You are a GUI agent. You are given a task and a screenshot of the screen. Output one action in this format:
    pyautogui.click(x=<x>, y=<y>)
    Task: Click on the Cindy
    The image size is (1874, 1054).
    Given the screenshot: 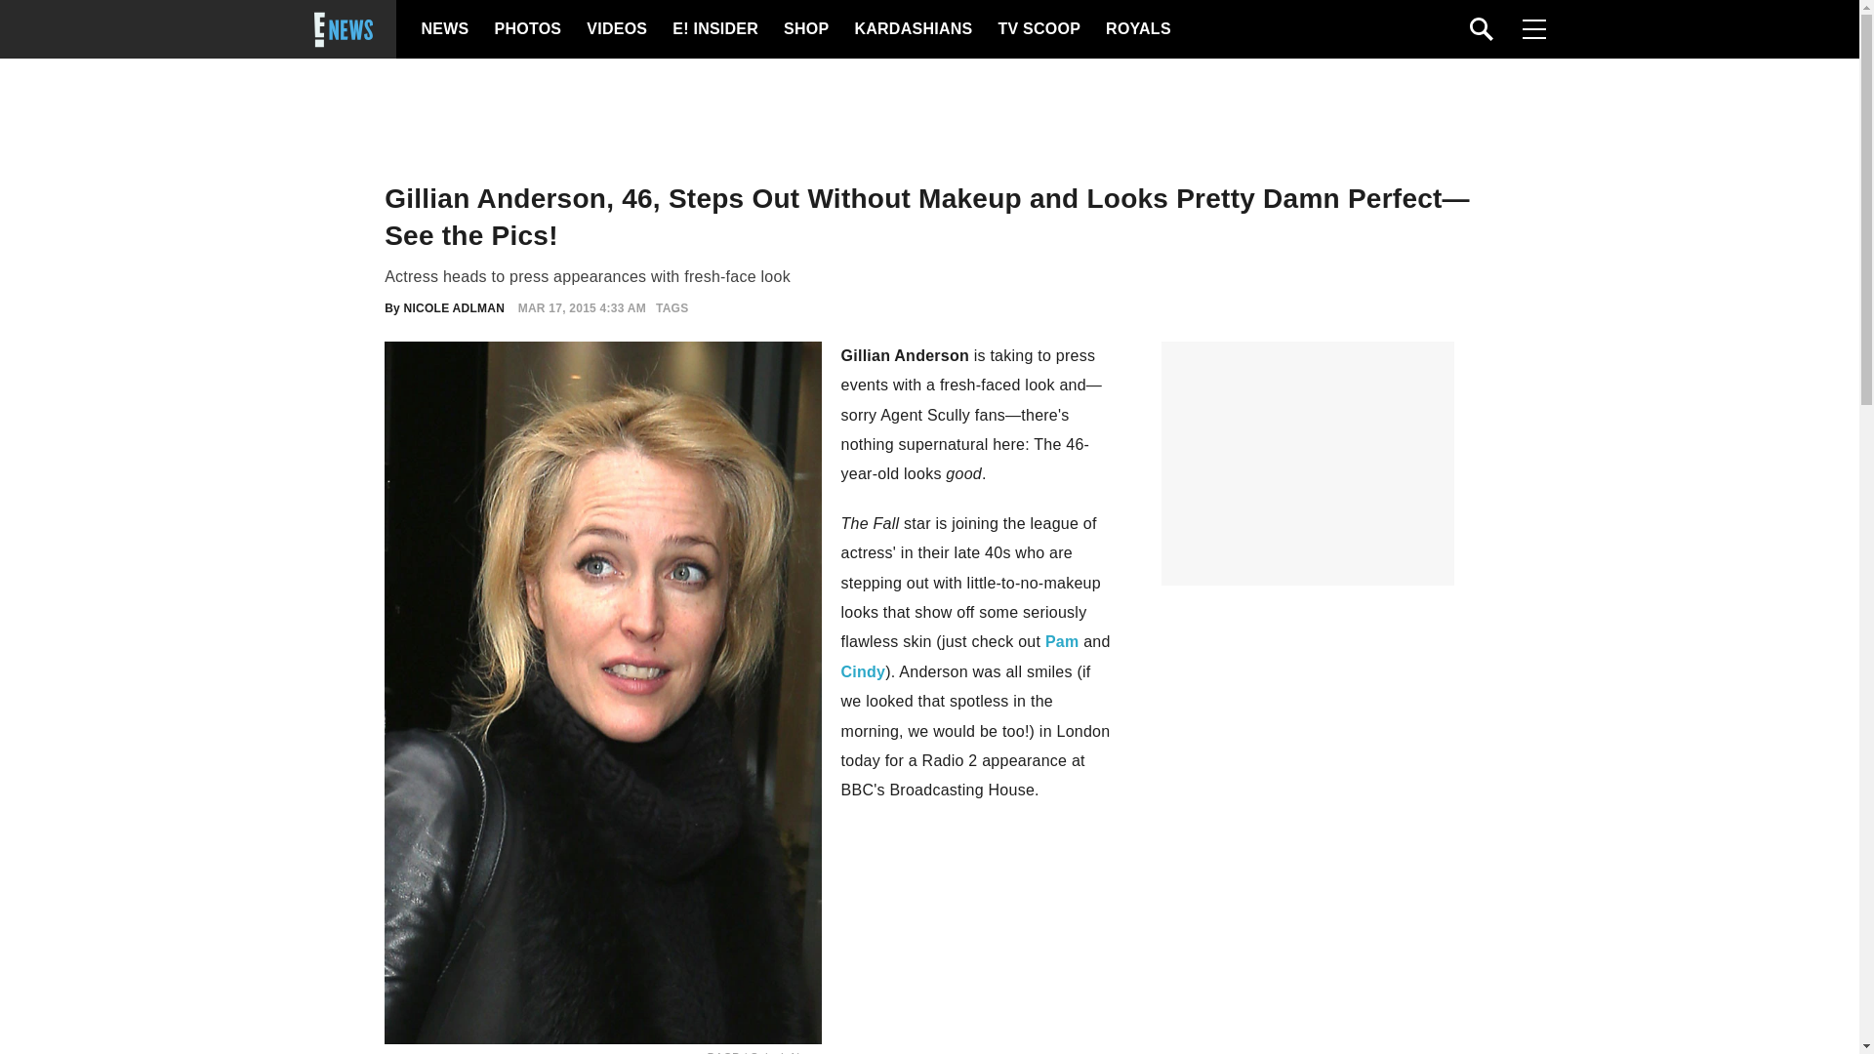 What is the action you would take?
    pyautogui.click(x=864, y=671)
    